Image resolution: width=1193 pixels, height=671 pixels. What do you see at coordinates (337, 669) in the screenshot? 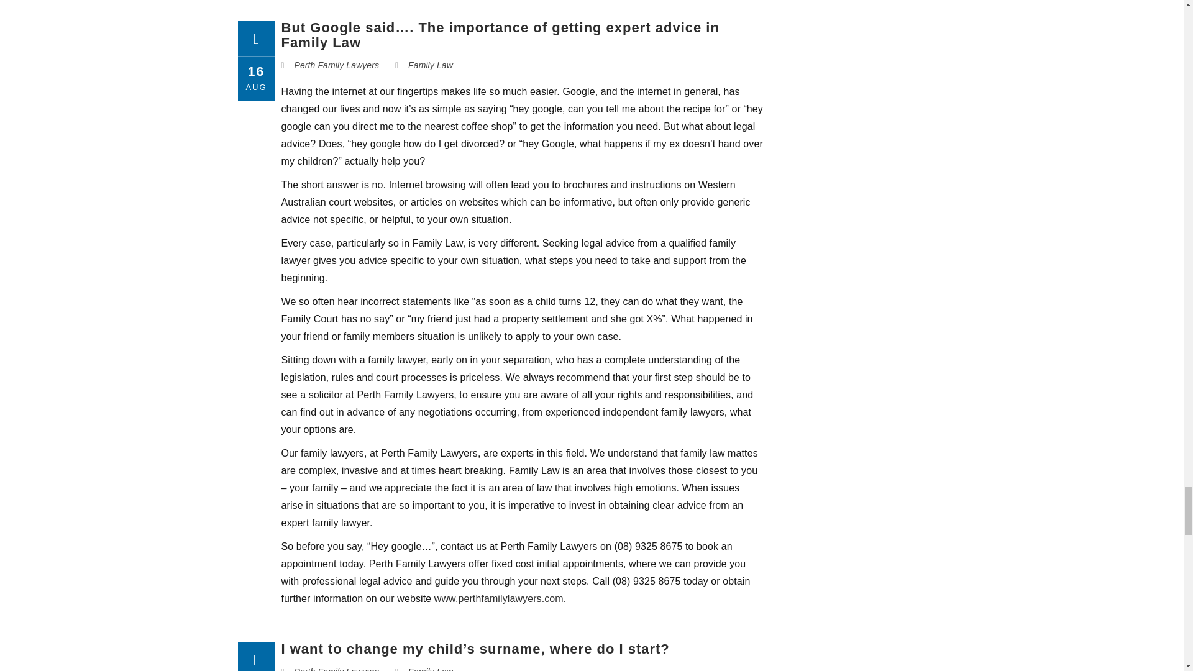
I see `View all posts by Perth Family Lawyers` at bounding box center [337, 669].